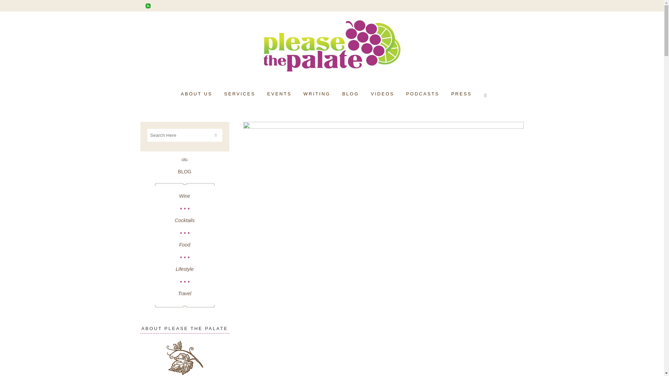 The image size is (669, 376). I want to click on ABOUT US, so click(196, 94).